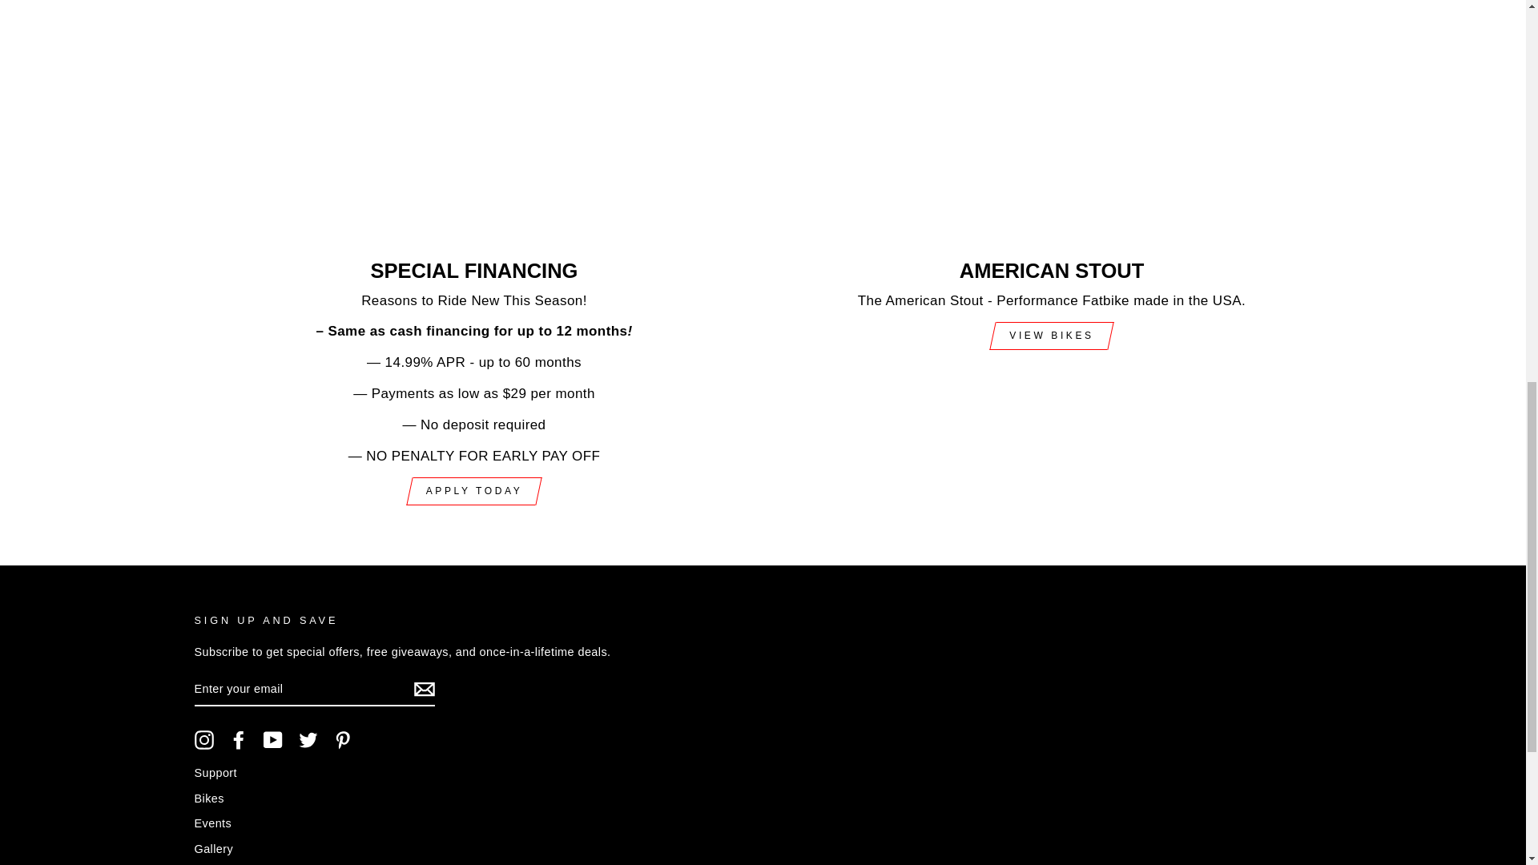  Describe the element at coordinates (272, 740) in the screenshot. I see `Growler Bikes on YouTube` at that location.